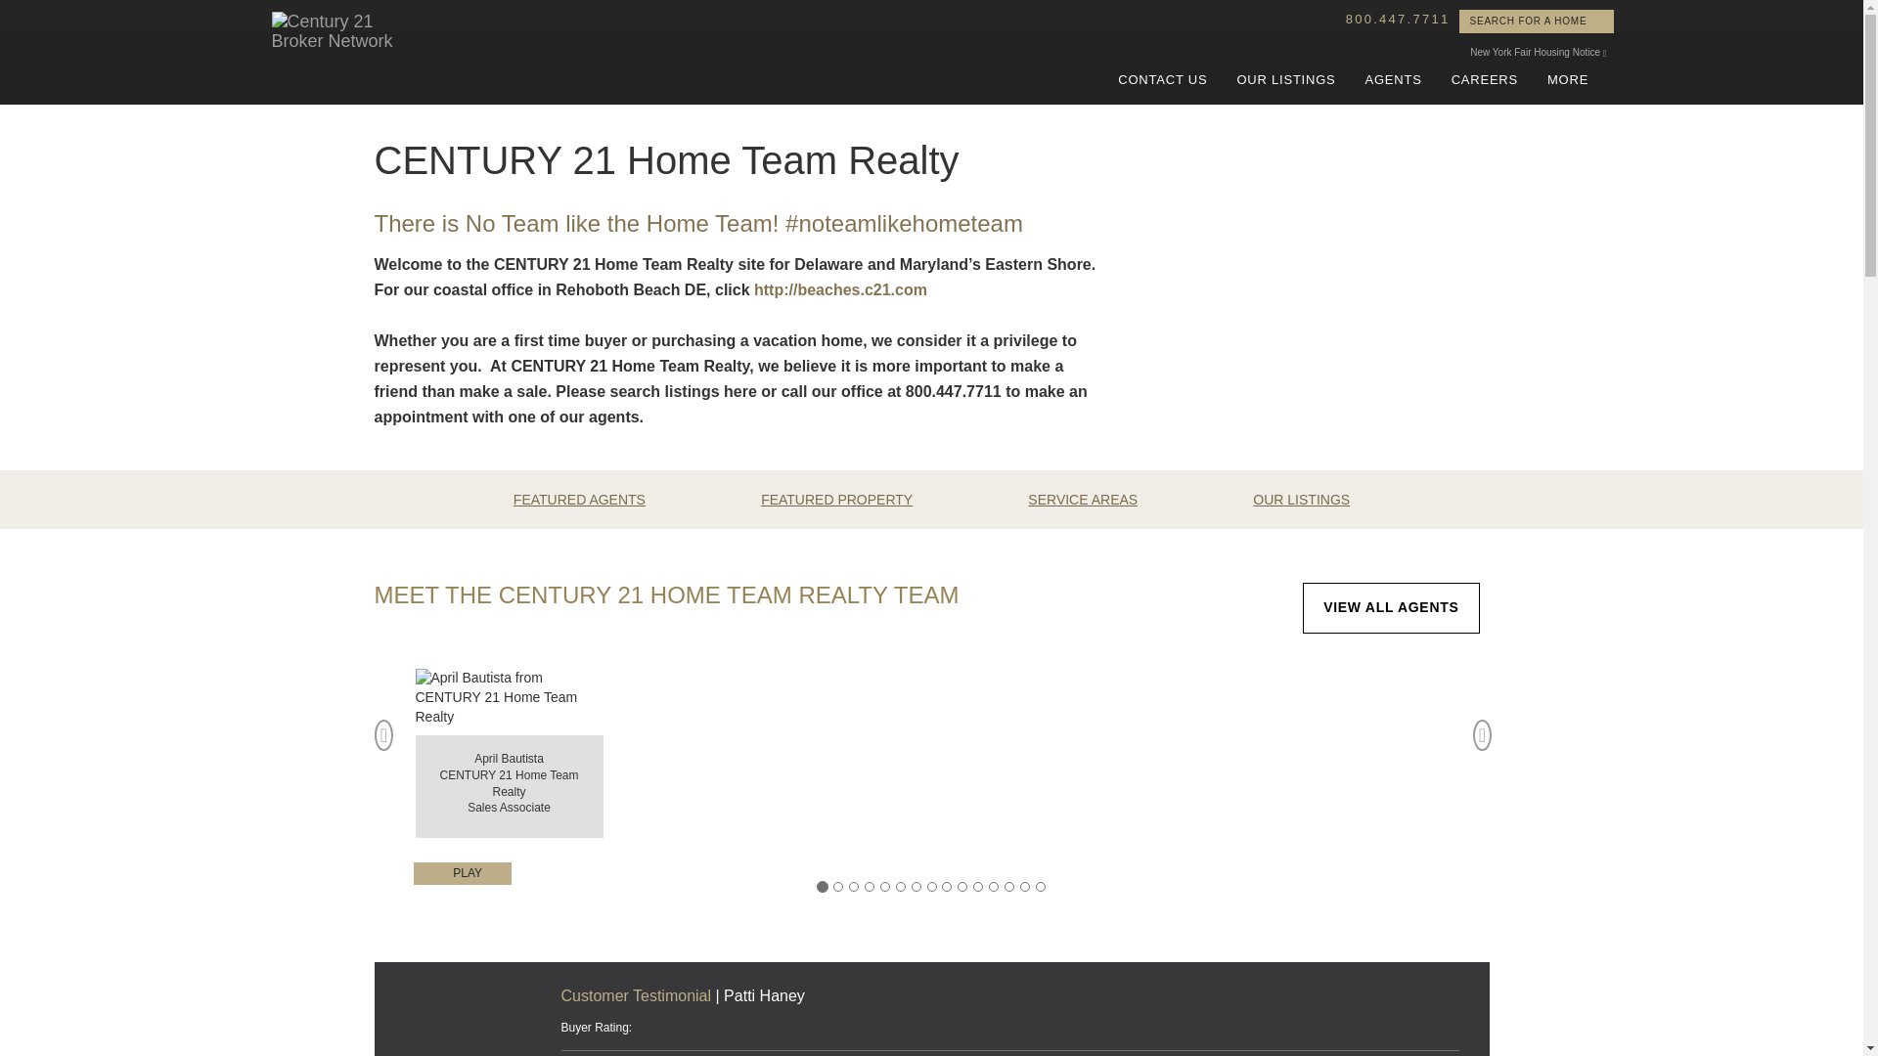  Describe the element at coordinates (1393, 80) in the screenshot. I see `Social Network: FBK` at that location.